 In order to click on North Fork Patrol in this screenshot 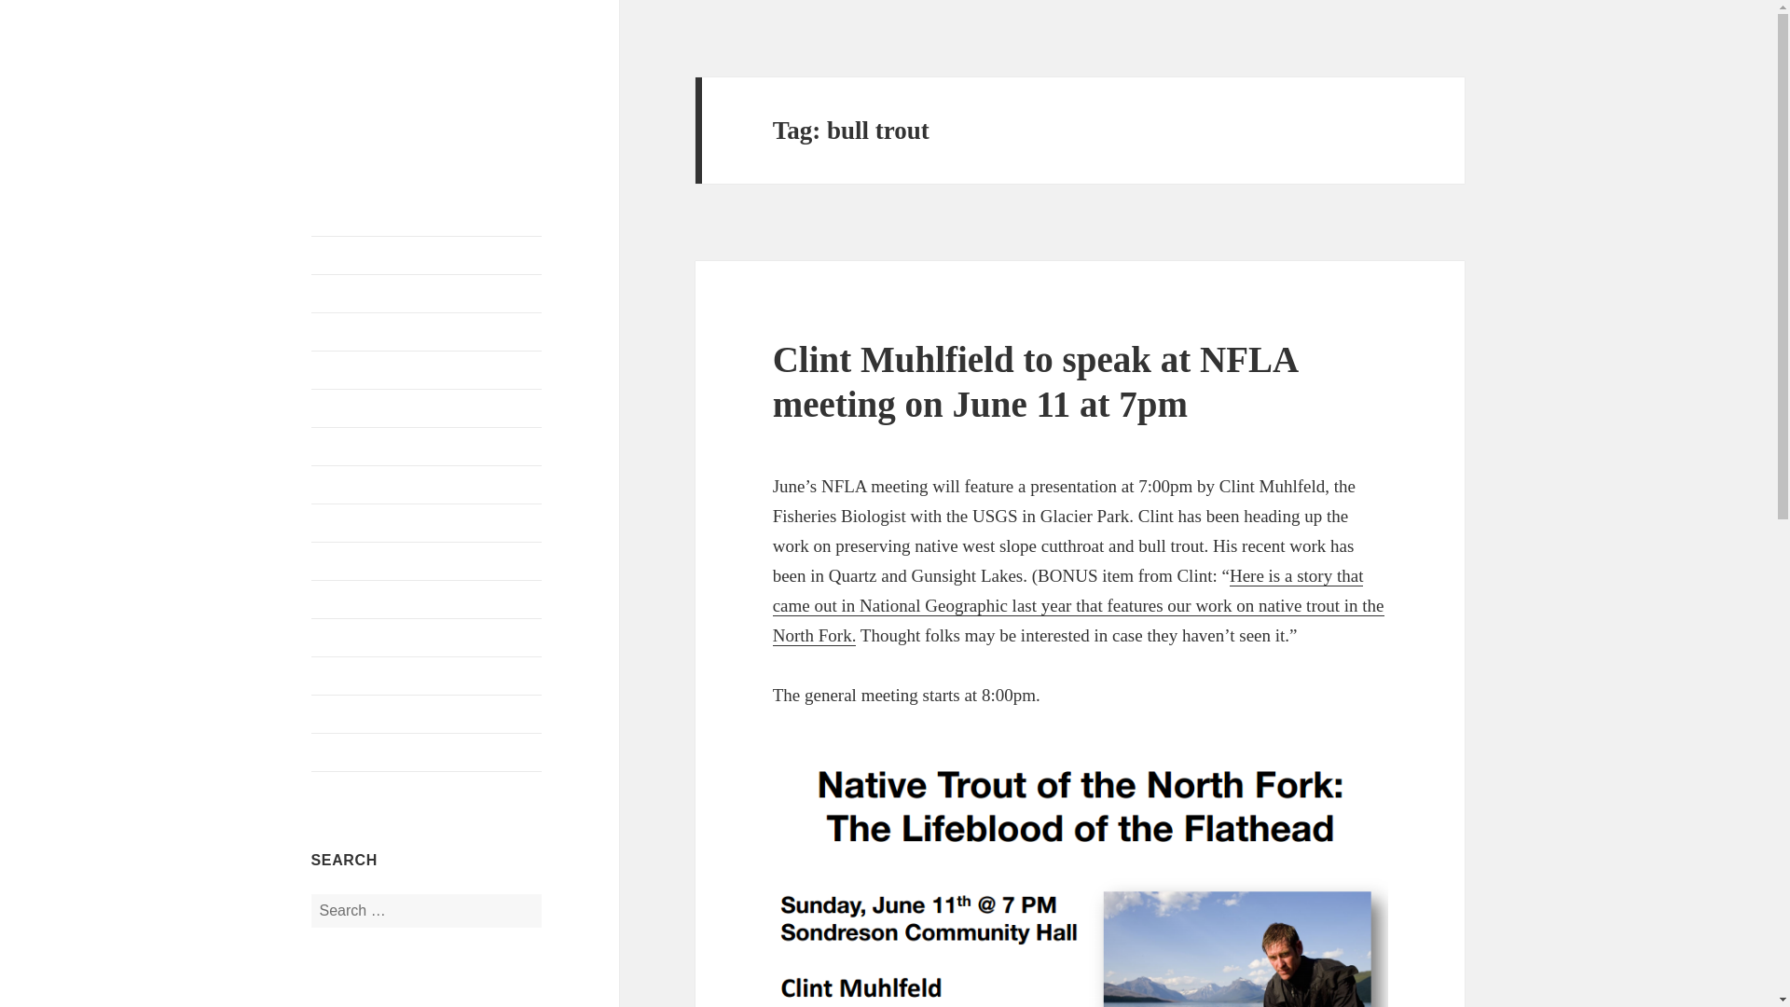, I will do `click(427, 676)`.